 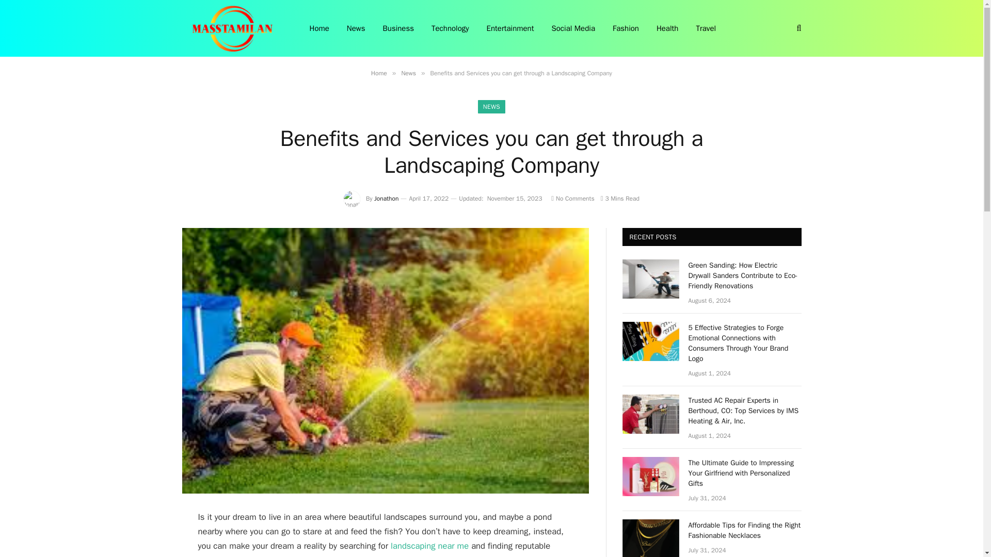 I want to click on Affordable Tips for Finding the Right Fashionable Necklaces, so click(x=745, y=530).